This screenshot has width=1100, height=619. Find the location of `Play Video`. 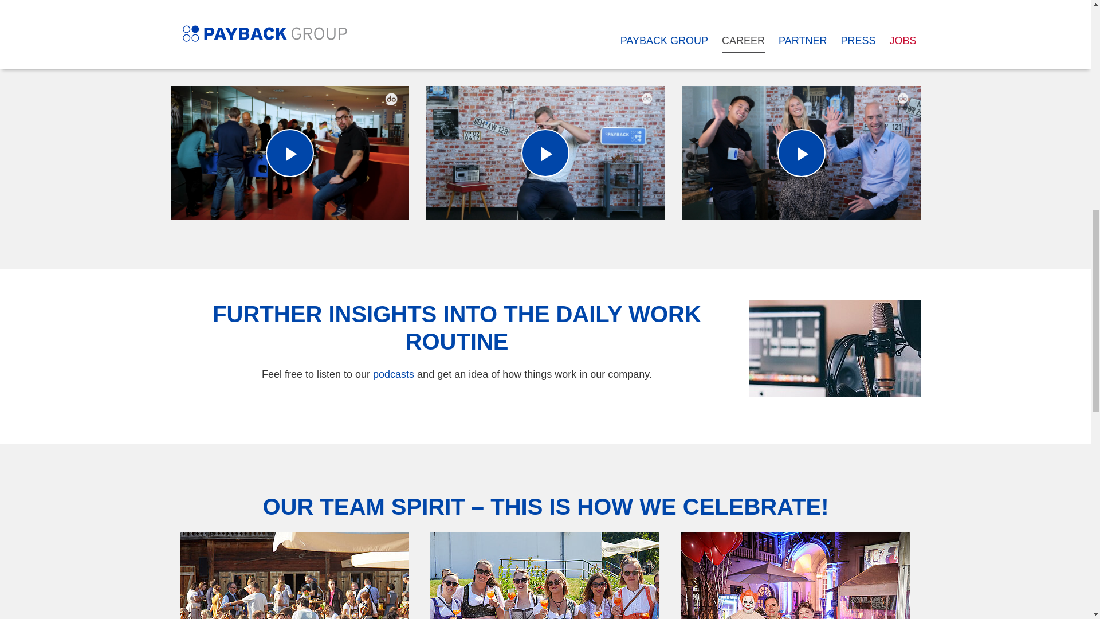

Play Video is located at coordinates (545, 152).